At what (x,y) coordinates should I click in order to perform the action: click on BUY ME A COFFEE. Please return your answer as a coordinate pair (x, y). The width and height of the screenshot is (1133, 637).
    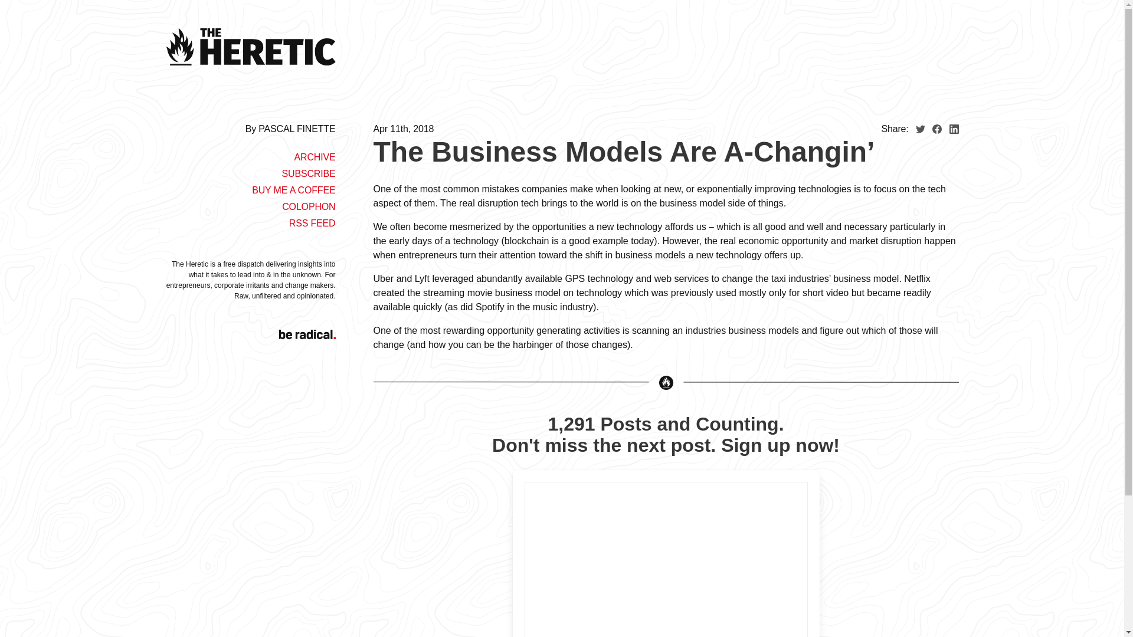
    Looking at the image, I should click on (293, 190).